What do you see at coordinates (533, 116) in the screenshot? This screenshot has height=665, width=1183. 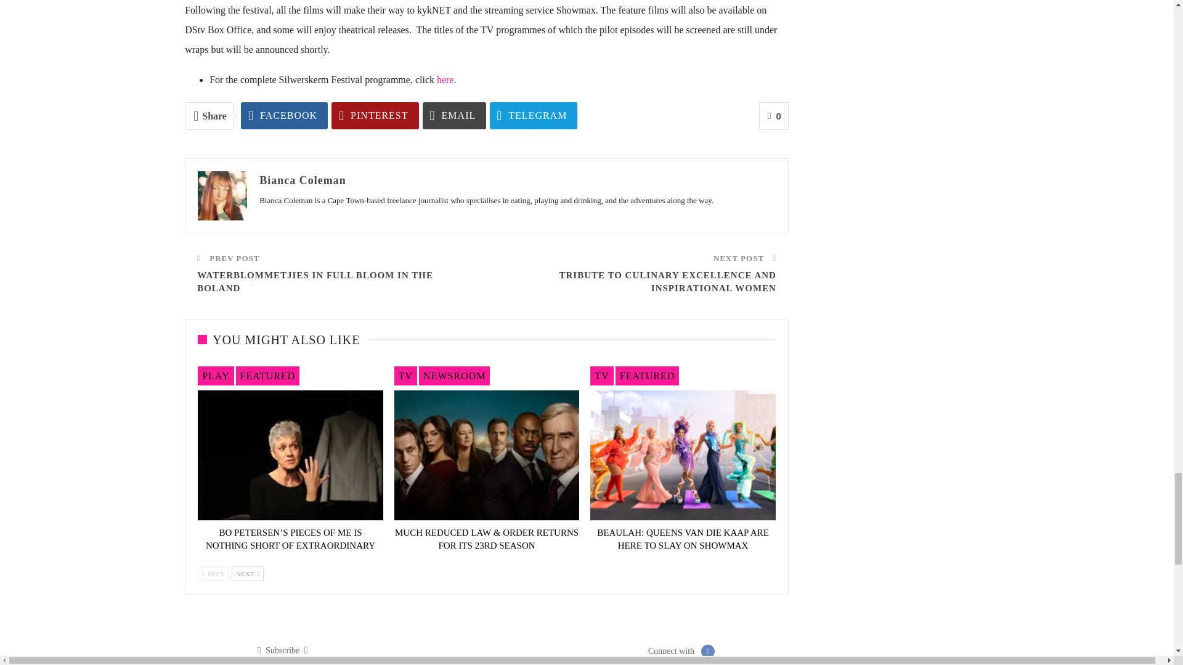 I see `TELEGRAM` at bounding box center [533, 116].